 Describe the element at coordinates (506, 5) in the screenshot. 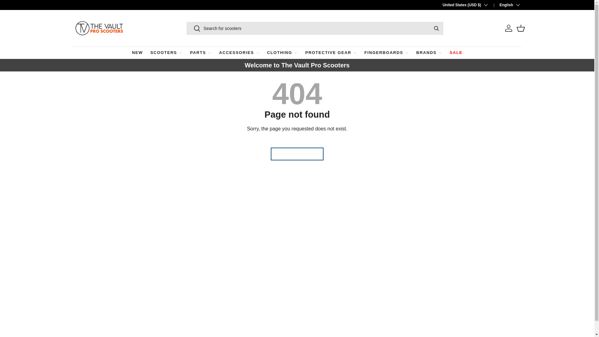

I see `English` at that location.